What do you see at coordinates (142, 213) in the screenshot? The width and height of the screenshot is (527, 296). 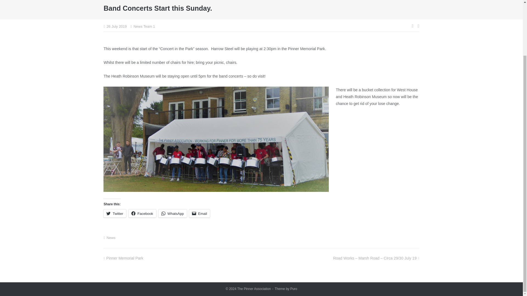 I see `Click to share on Facebook` at bounding box center [142, 213].